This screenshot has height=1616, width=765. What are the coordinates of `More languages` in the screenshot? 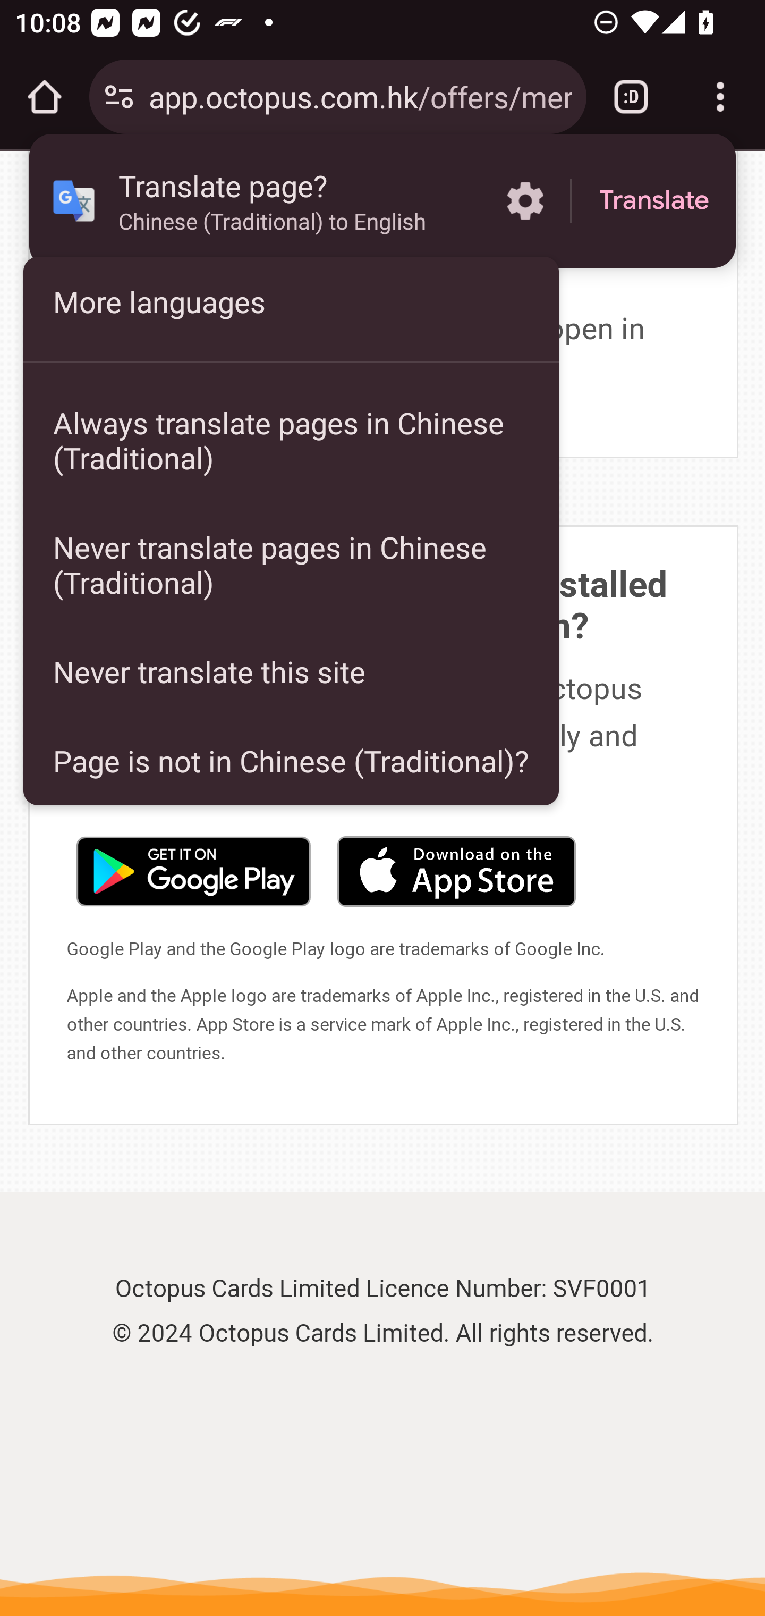 It's located at (291, 301).